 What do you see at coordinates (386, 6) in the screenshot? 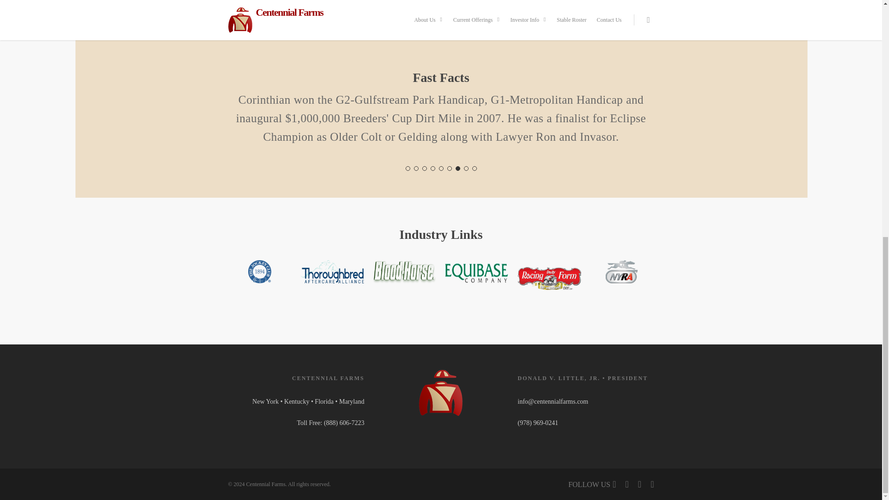
I see `Get Involved` at bounding box center [386, 6].